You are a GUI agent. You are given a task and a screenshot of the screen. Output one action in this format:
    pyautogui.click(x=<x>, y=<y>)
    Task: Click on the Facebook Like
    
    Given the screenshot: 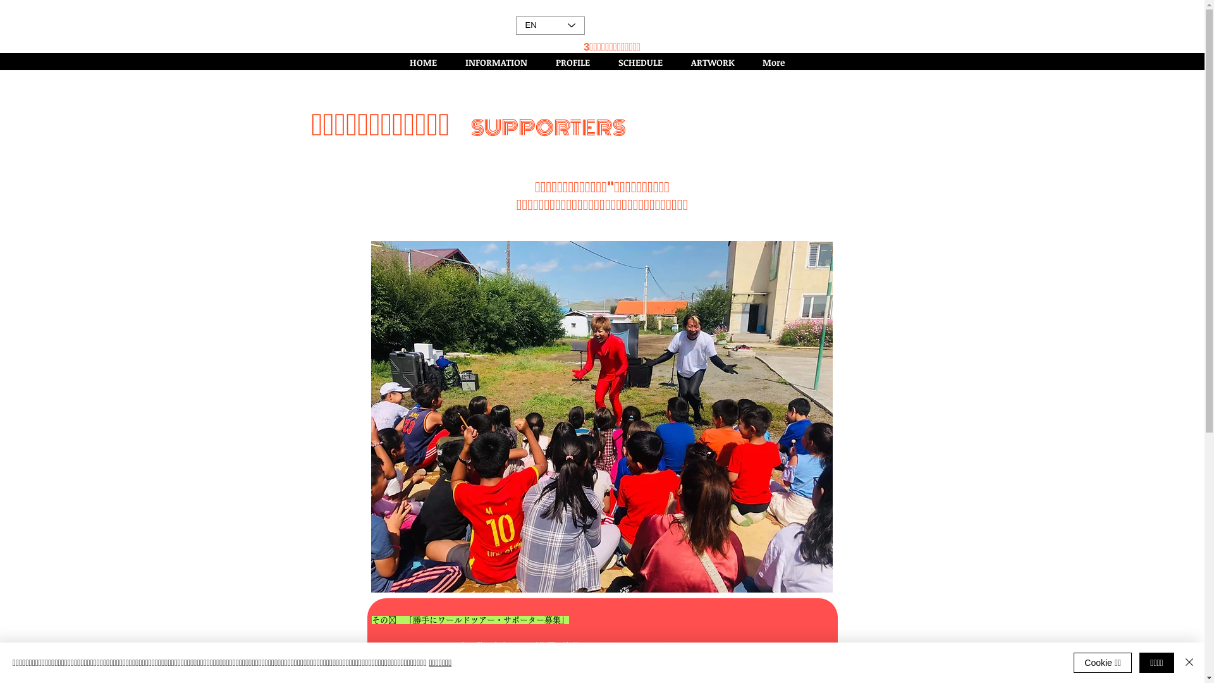 What is the action you would take?
    pyautogui.click(x=794, y=11)
    